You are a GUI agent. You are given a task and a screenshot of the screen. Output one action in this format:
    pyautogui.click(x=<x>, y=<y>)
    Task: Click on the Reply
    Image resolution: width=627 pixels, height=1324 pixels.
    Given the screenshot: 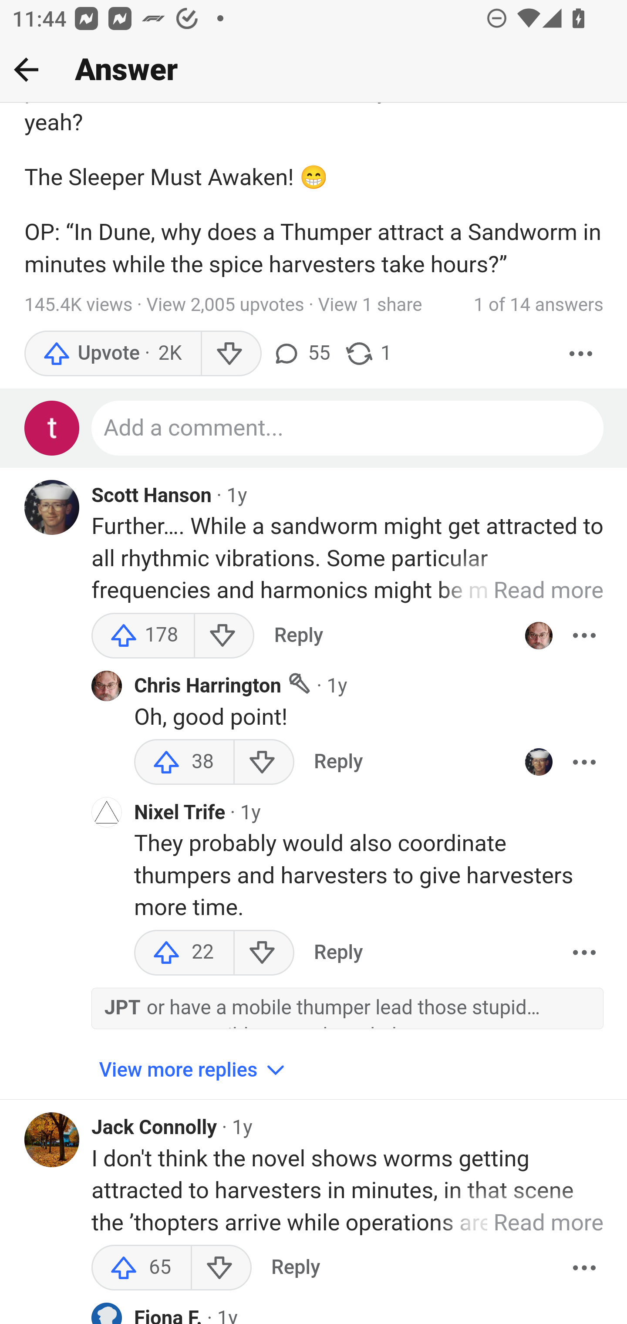 What is the action you would take?
    pyautogui.click(x=299, y=636)
    